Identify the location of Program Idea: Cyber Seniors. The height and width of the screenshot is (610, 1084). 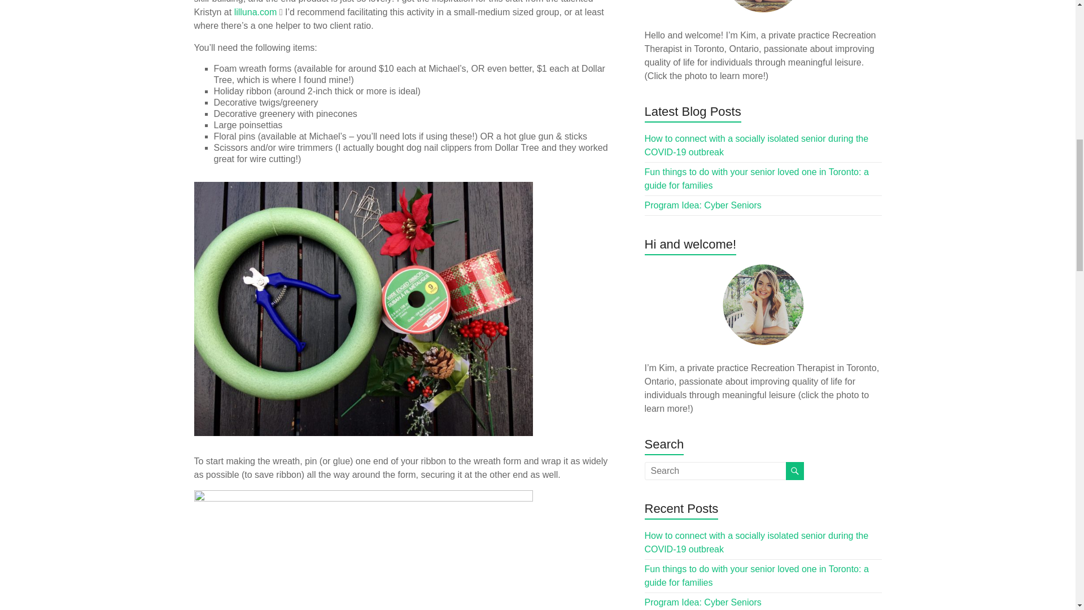
(703, 602).